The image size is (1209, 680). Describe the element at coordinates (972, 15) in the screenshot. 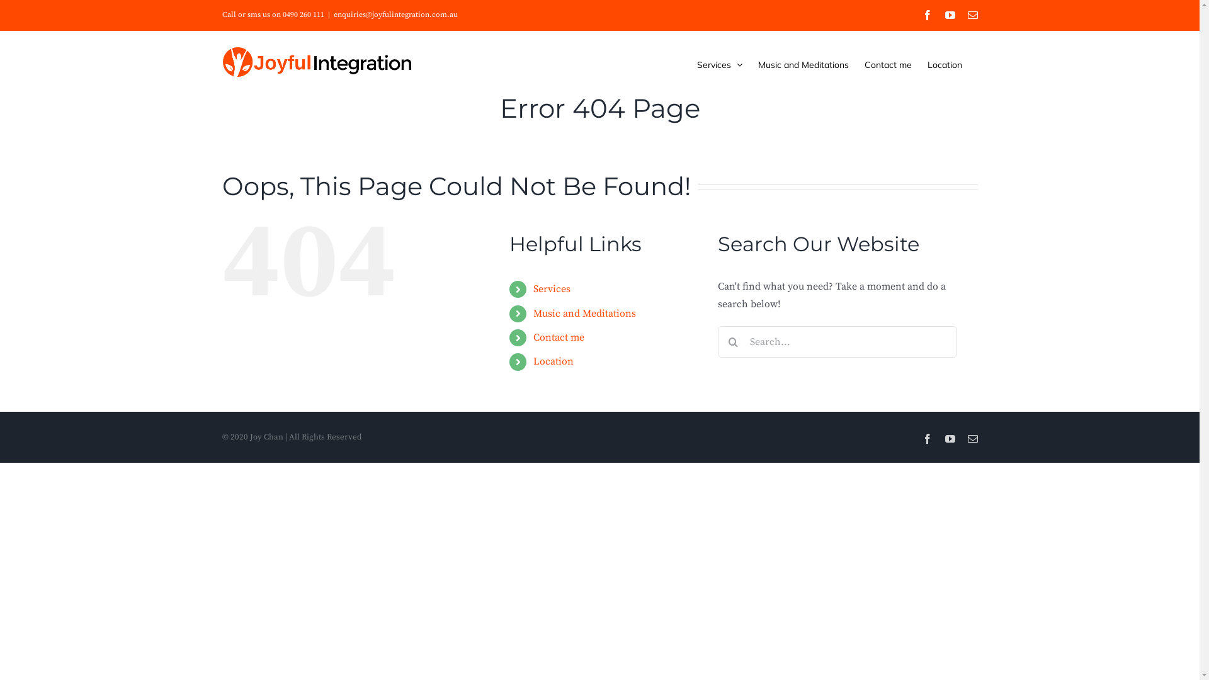

I see `Email` at that location.